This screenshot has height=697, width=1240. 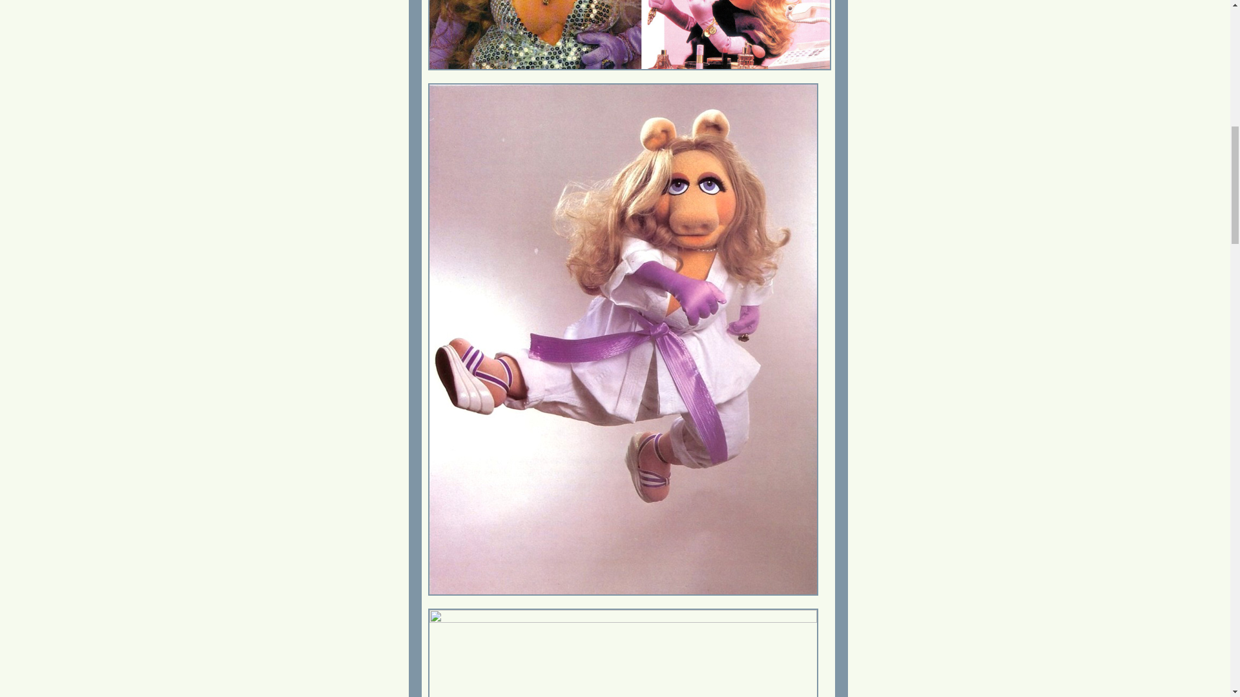 What do you see at coordinates (623, 652) in the screenshot?
I see `Miss Piggy` at bounding box center [623, 652].